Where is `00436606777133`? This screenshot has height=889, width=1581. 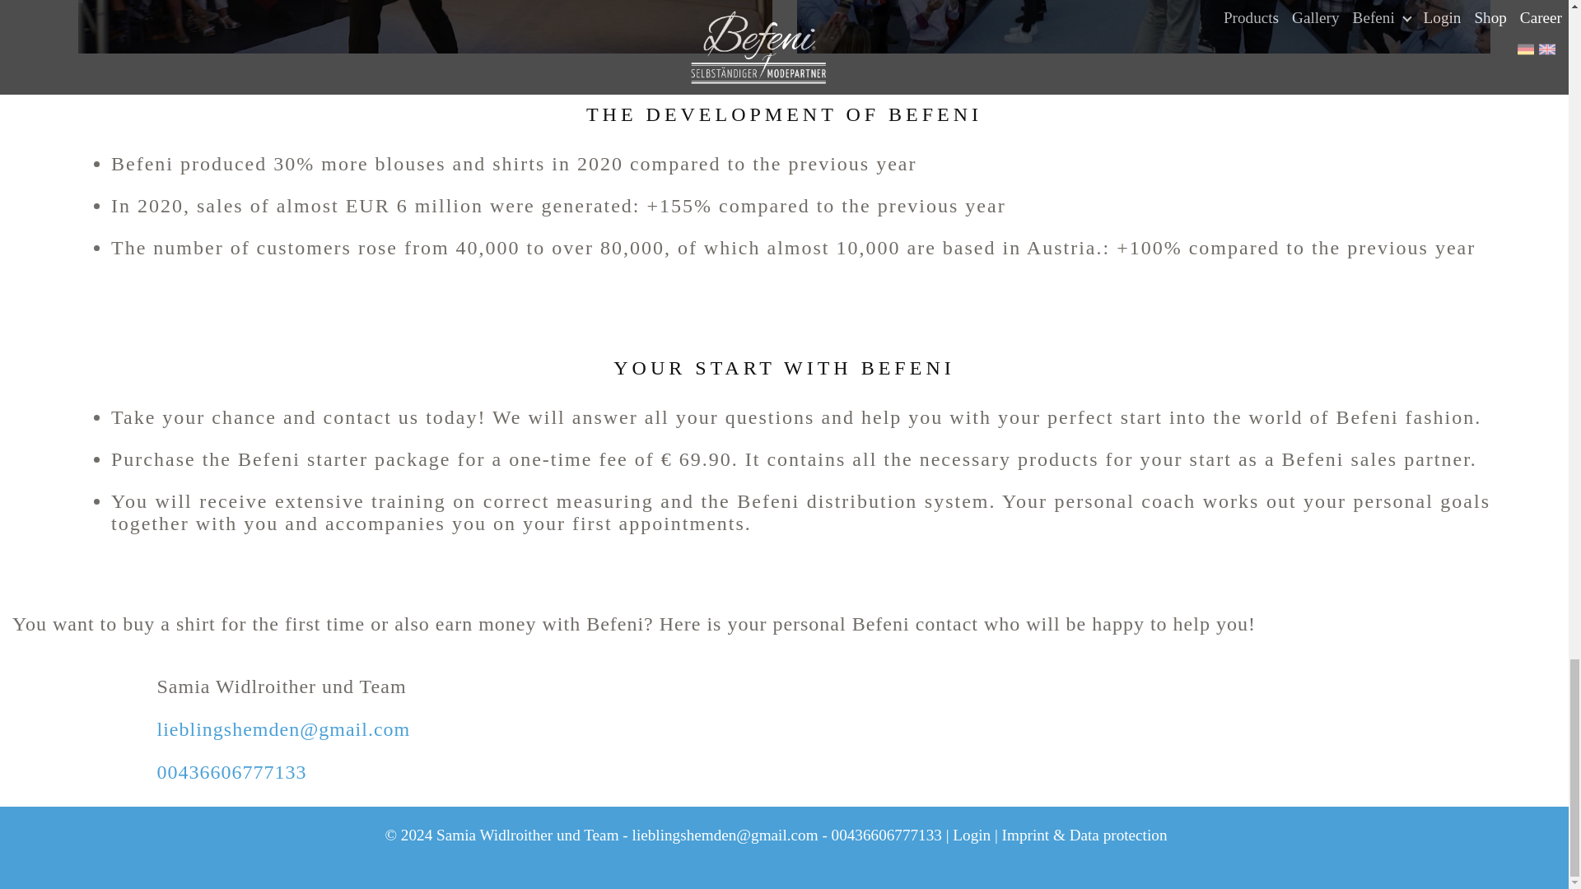
00436606777133 is located at coordinates (231, 772).